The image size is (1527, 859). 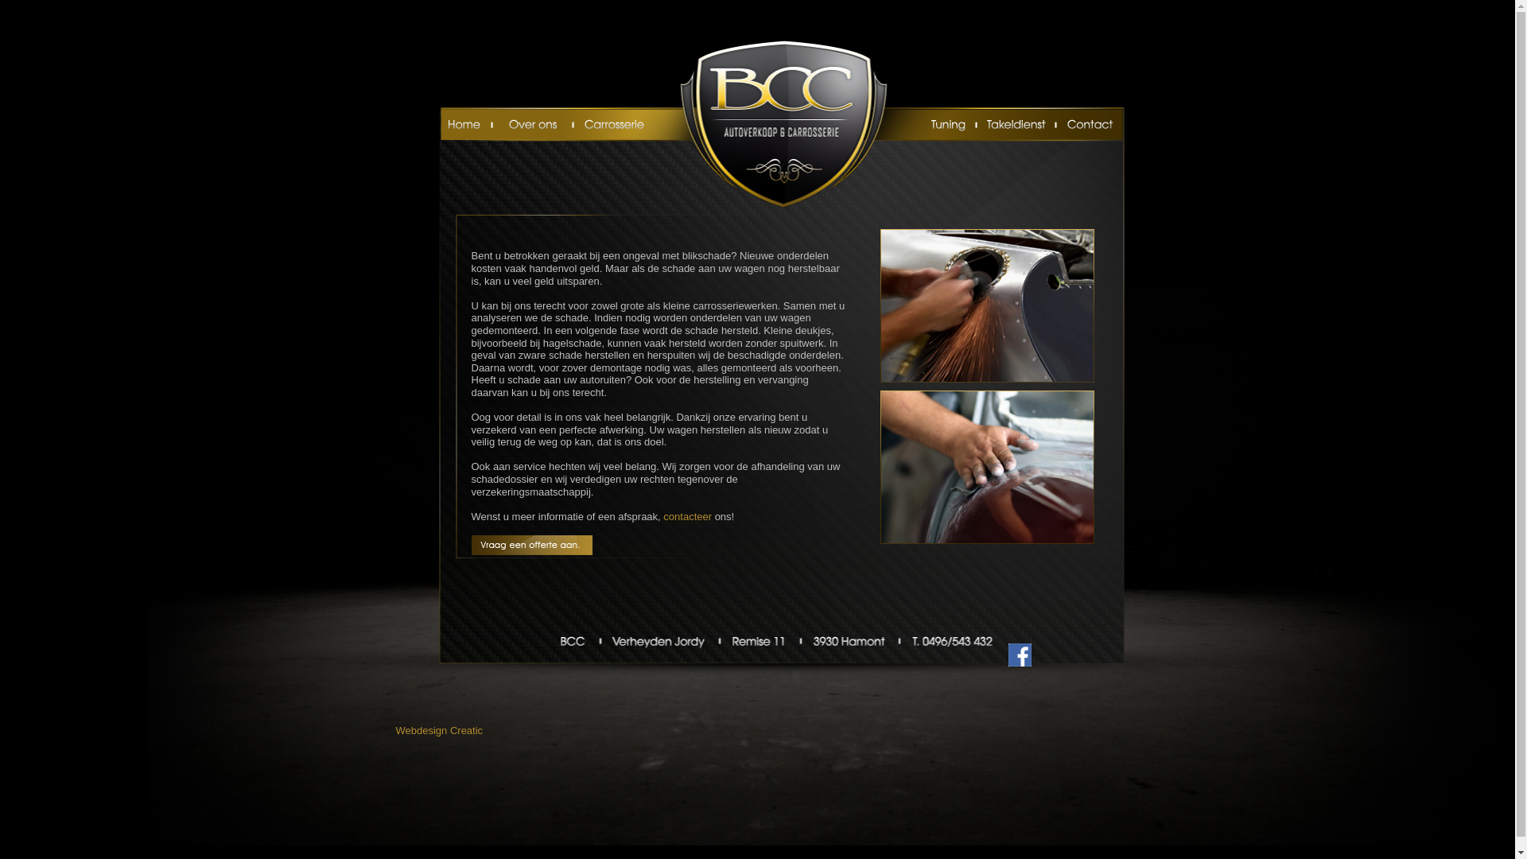 What do you see at coordinates (986, 468) in the screenshot?
I see `Carrosseriewerken B-C-C Hamont` at bounding box center [986, 468].